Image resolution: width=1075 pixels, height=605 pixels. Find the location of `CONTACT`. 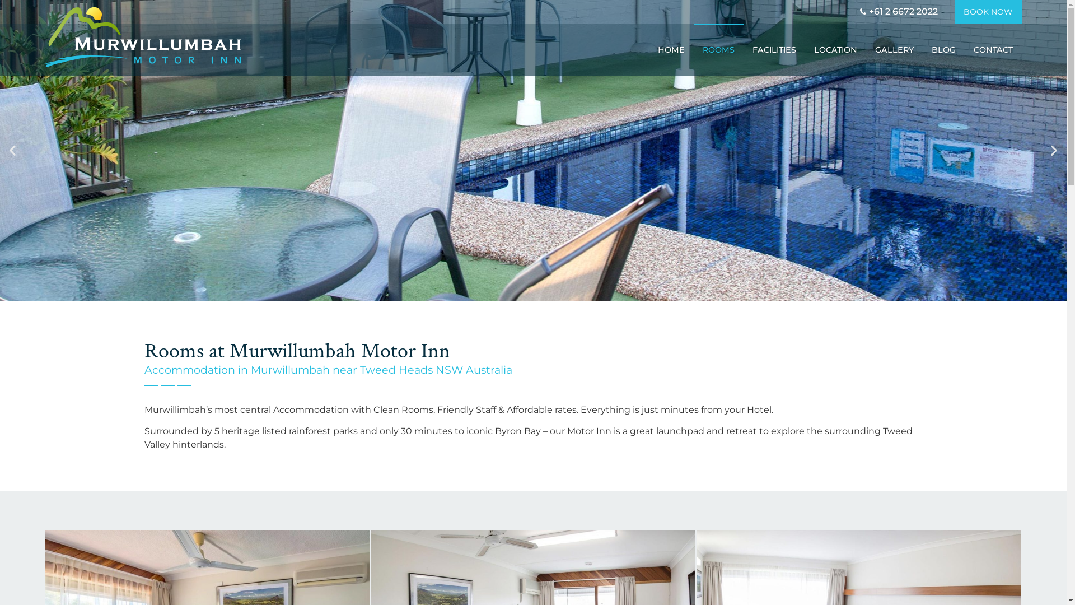

CONTACT is located at coordinates (993, 50).